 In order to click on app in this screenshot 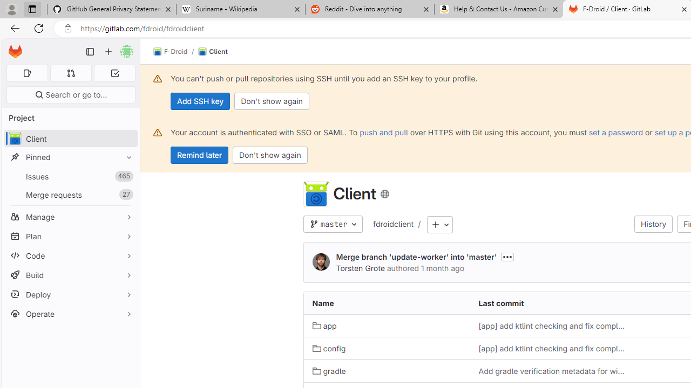, I will do `click(324, 326)`.